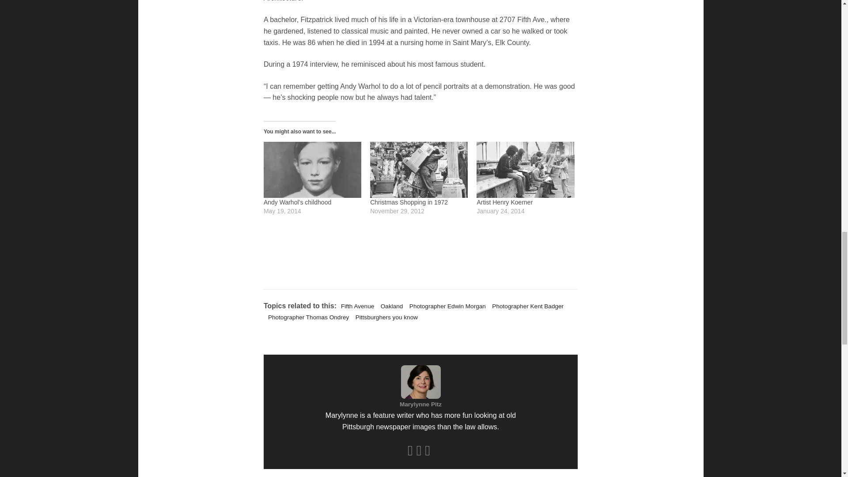  Describe the element at coordinates (390, 306) in the screenshot. I see `View all posts tagged Oakland` at that location.